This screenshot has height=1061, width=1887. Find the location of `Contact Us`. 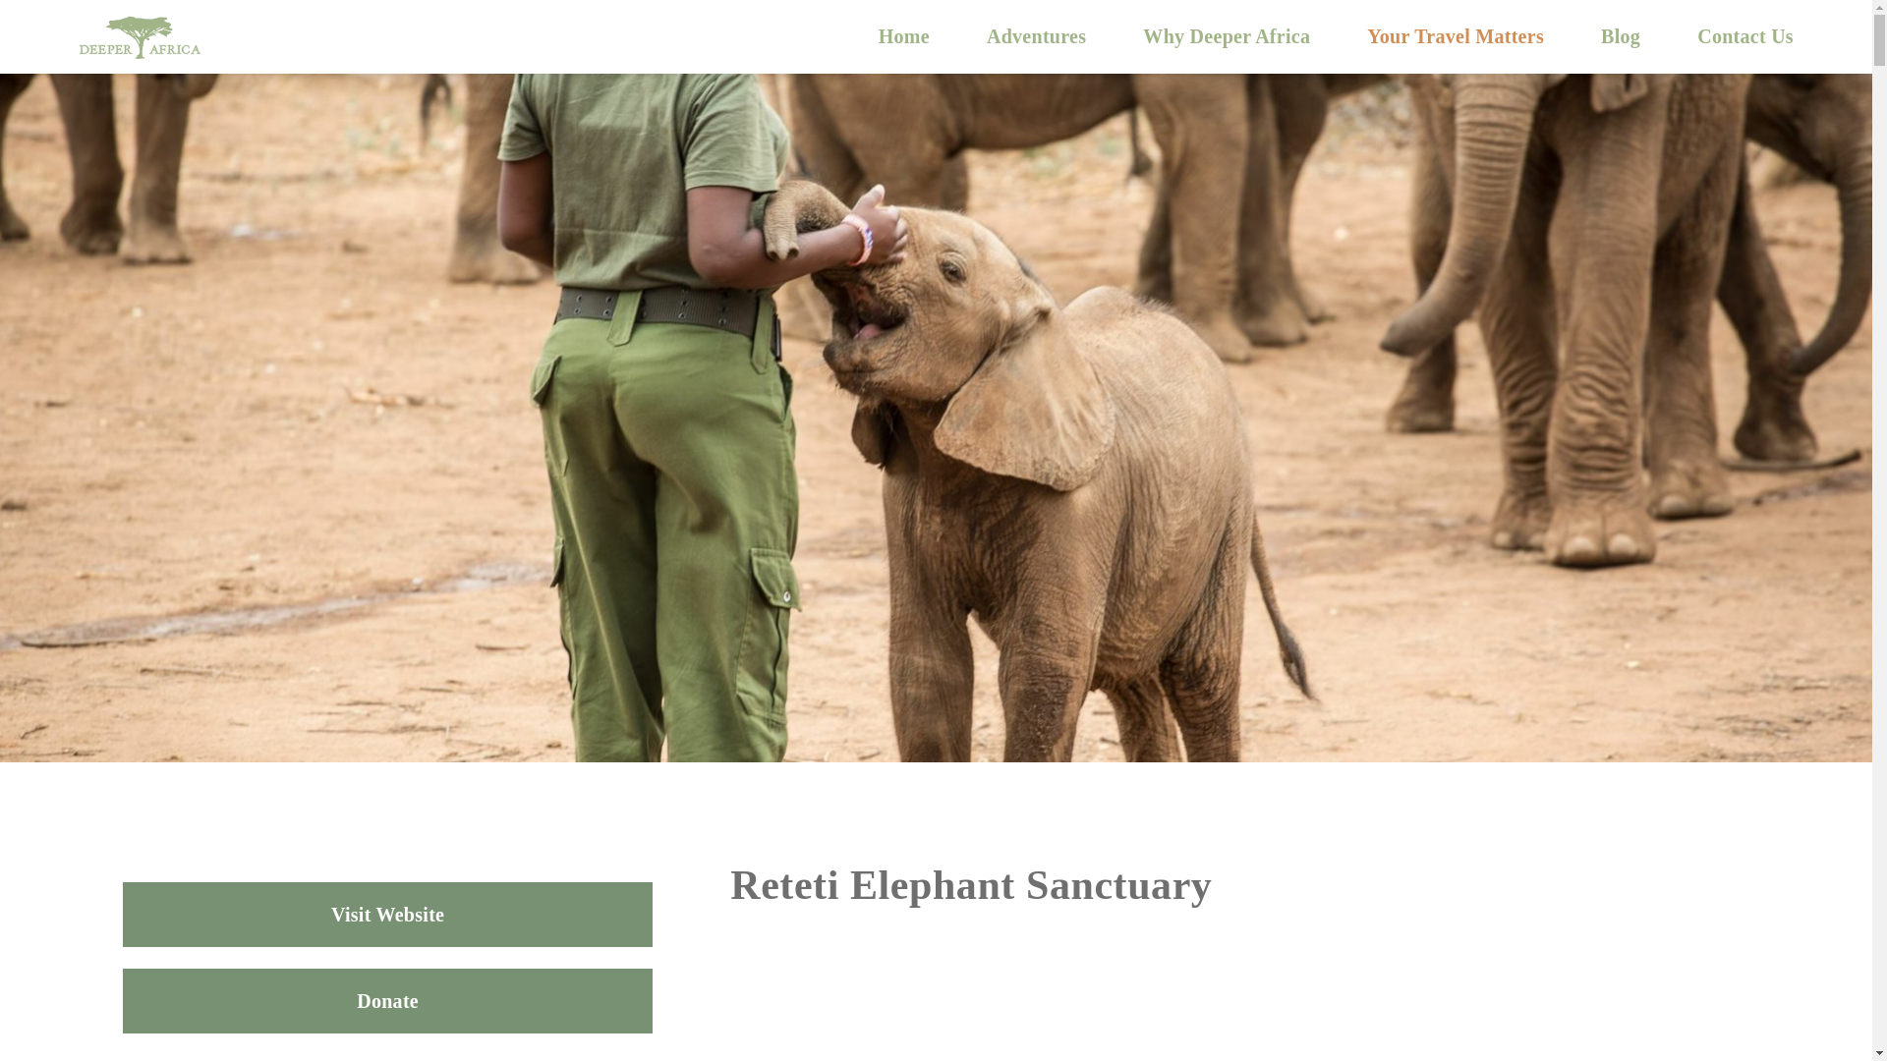

Contact Us is located at coordinates (1745, 35).